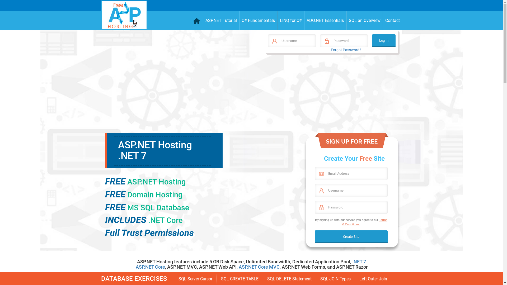 The image size is (507, 285). I want to click on Log In, so click(384, 41).